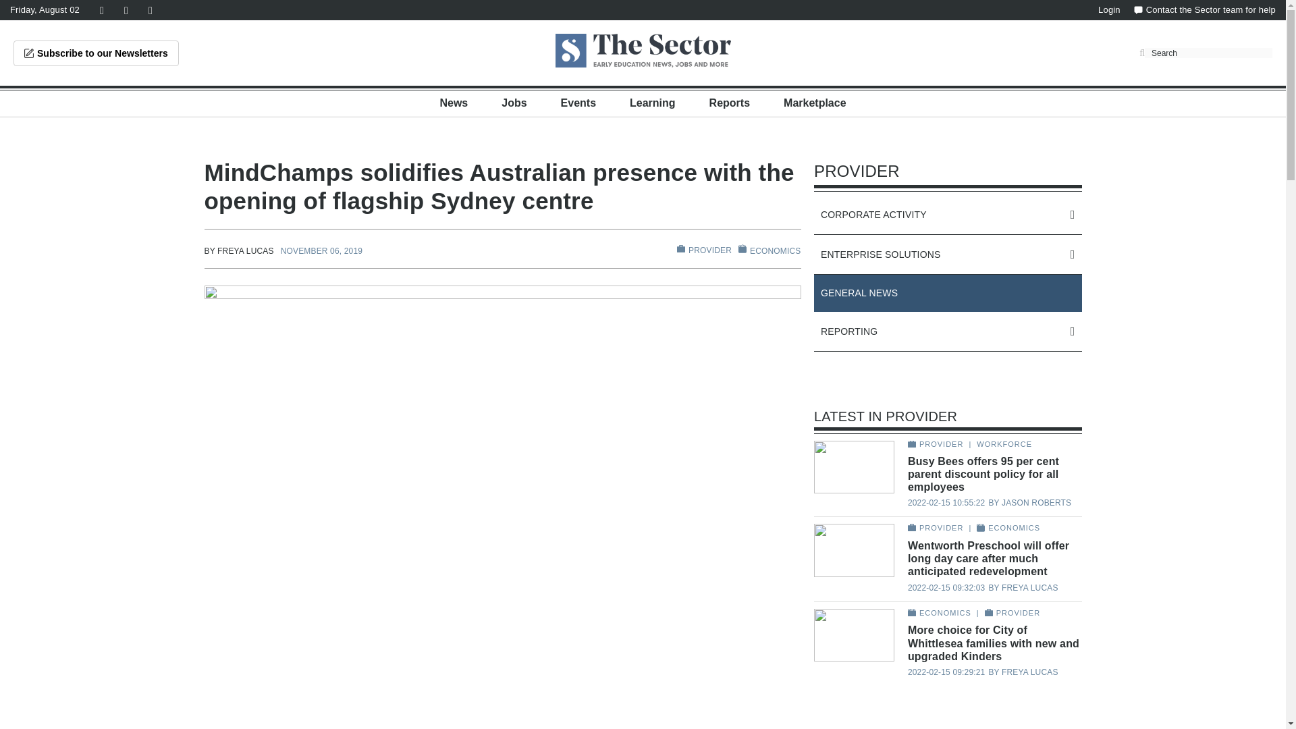 This screenshot has width=1296, height=729. What do you see at coordinates (769, 250) in the screenshot?
I see `FILL 1 COPY 8 CREATED WITH SKETCH. ECONOMICS` at bounding box center [769, 250].